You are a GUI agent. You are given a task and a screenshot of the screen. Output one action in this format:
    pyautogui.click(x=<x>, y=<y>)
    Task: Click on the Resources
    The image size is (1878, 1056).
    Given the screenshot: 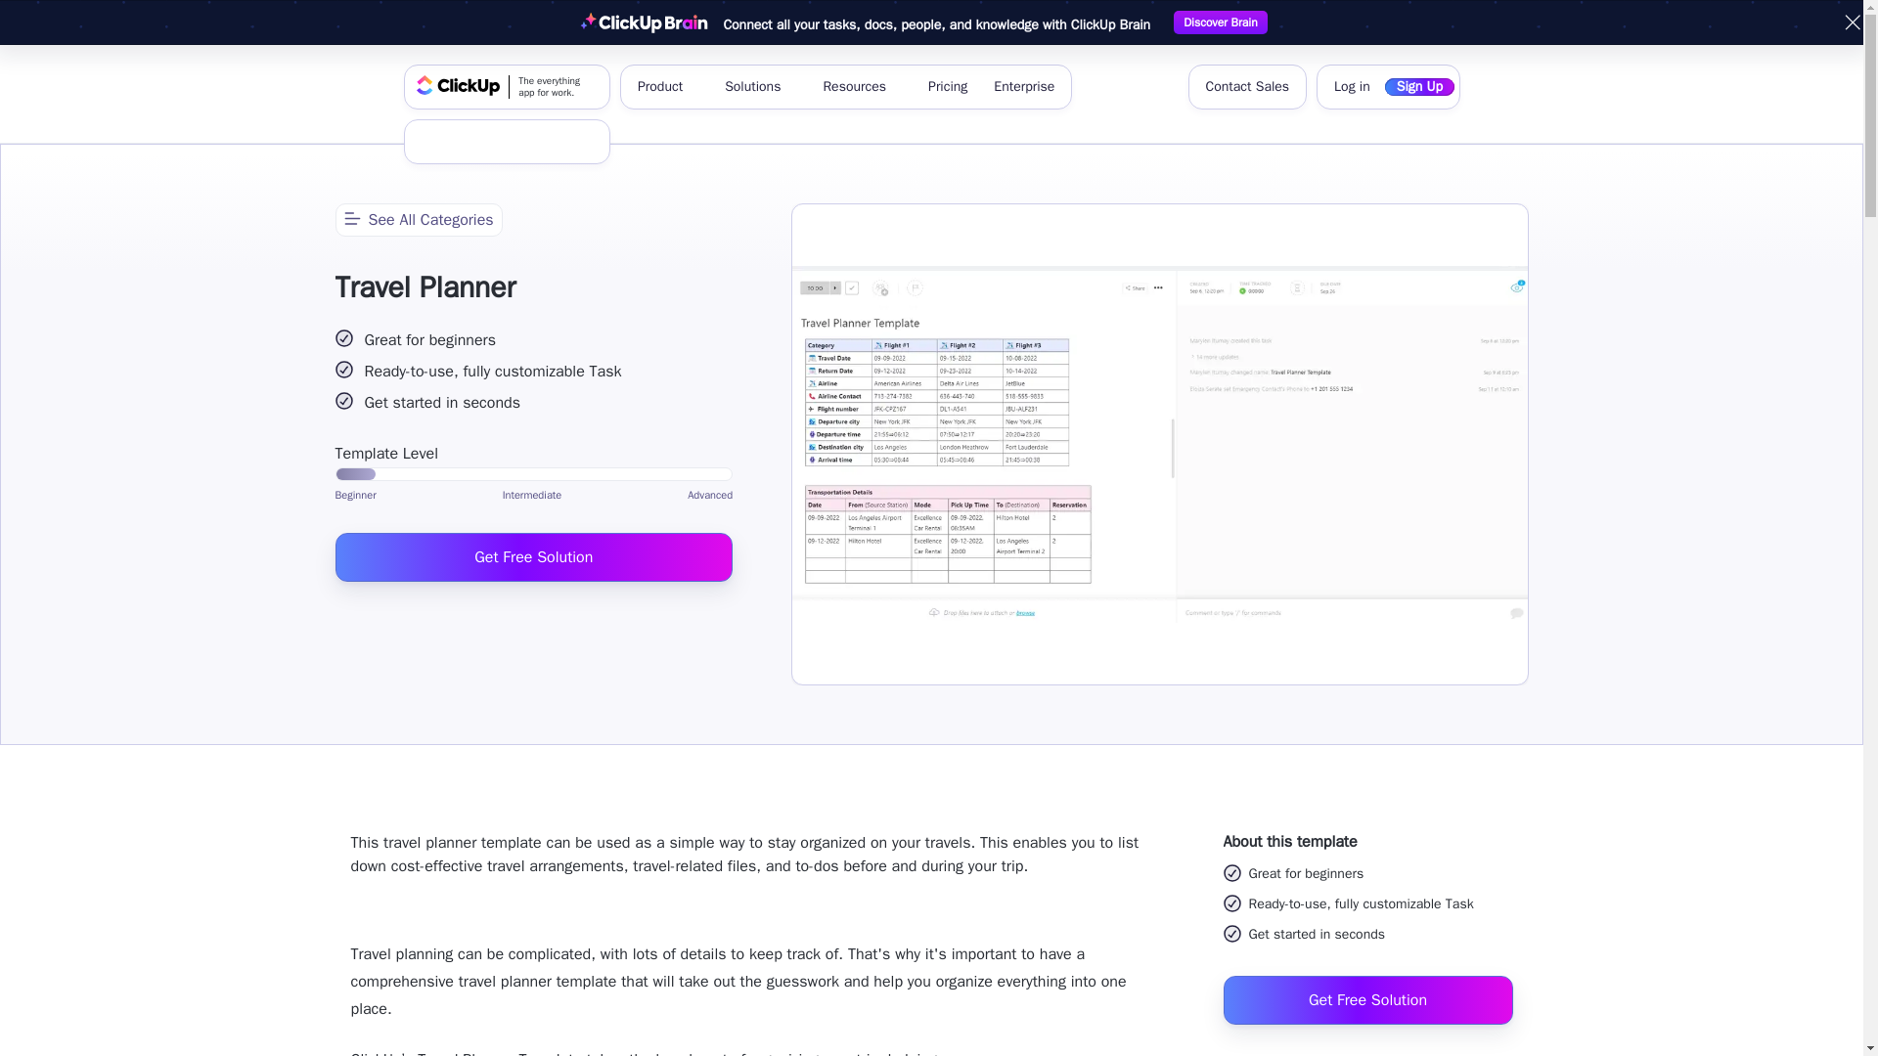 What is the action you would take?
    pyautogui.click(x=862, y=86)
    